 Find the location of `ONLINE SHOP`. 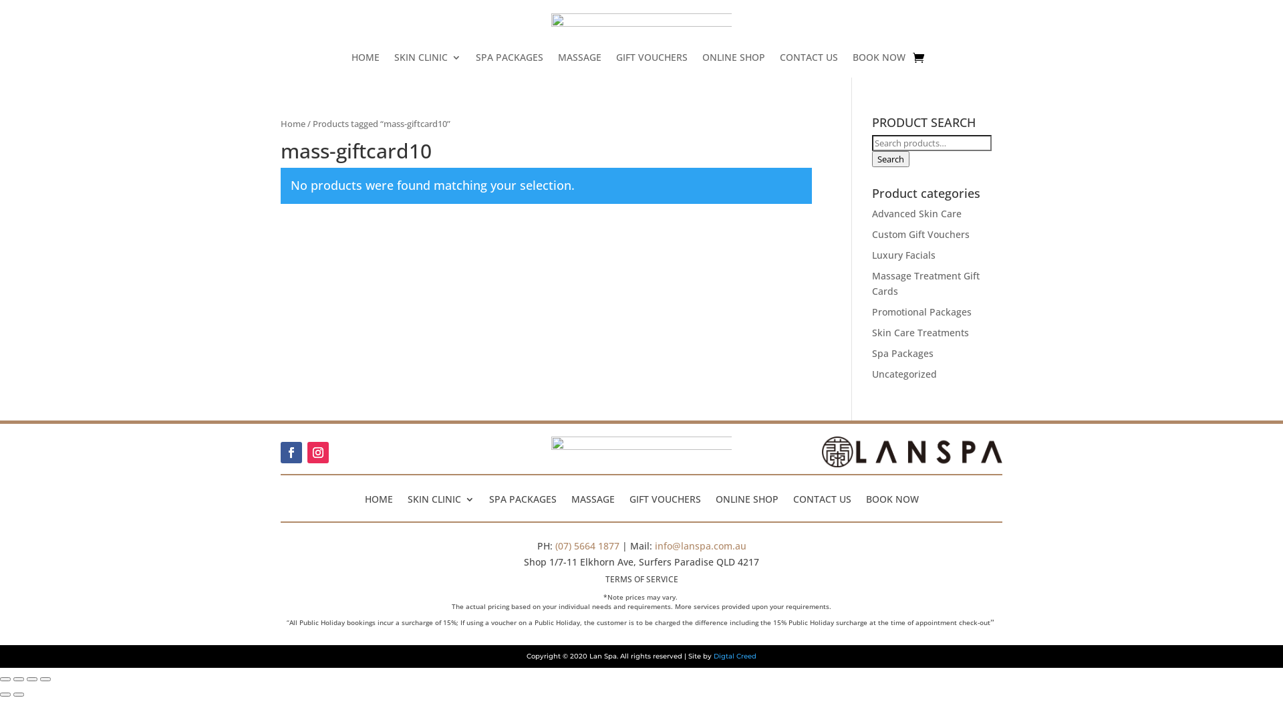

ONLINE SHOP is located at coordinates (746, 497).